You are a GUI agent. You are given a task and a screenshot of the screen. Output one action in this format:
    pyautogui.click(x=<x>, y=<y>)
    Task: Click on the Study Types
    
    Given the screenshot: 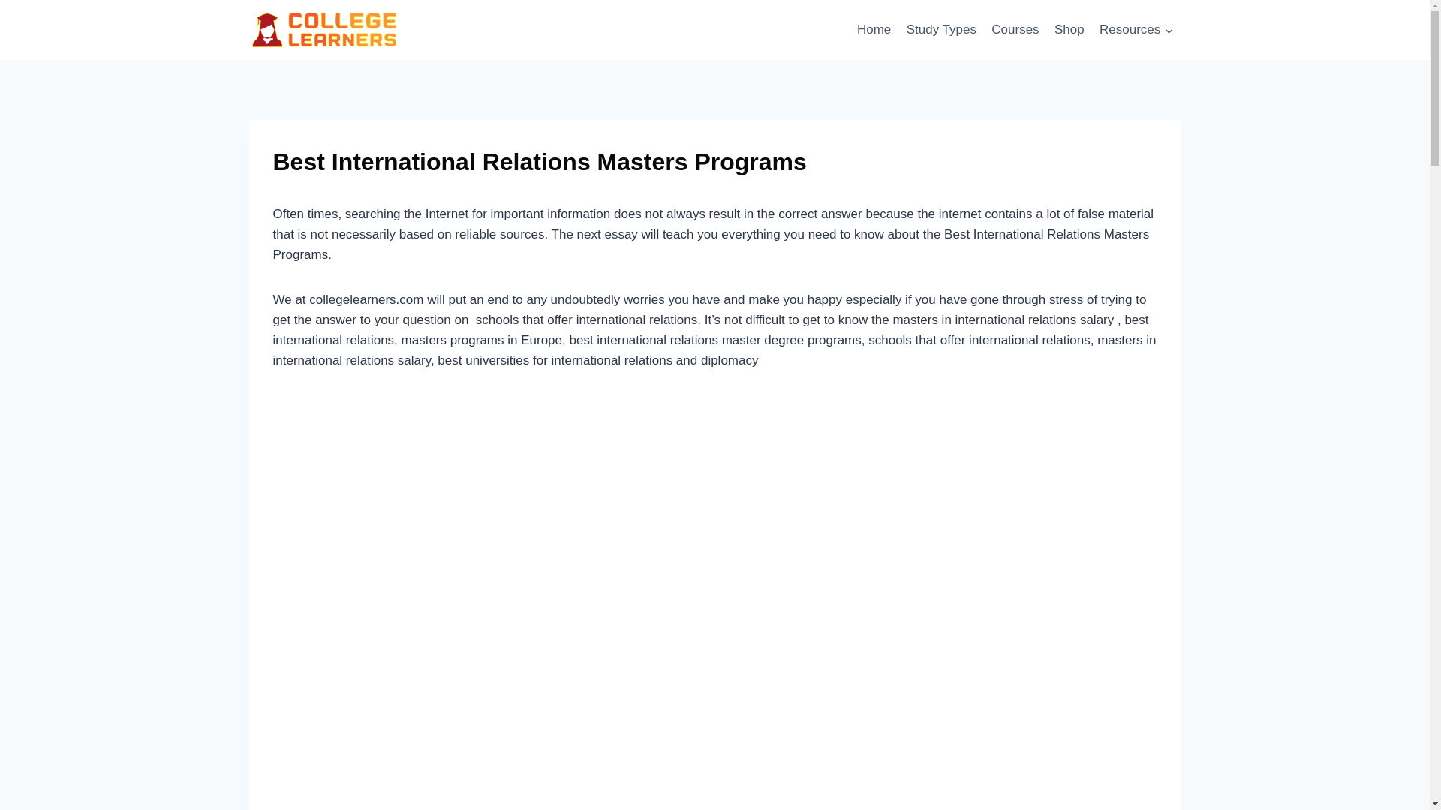 What is the action you would take?
    pyautogui.click(x=941, y=30)
    